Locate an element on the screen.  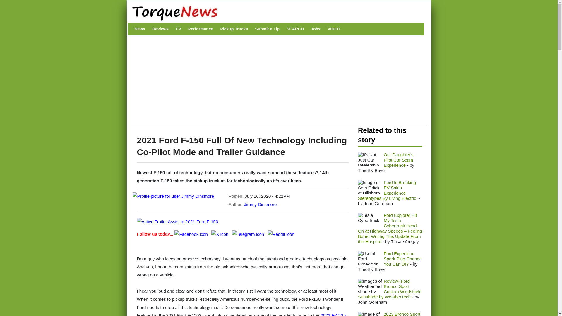
News is located at coordinates (140, 29).